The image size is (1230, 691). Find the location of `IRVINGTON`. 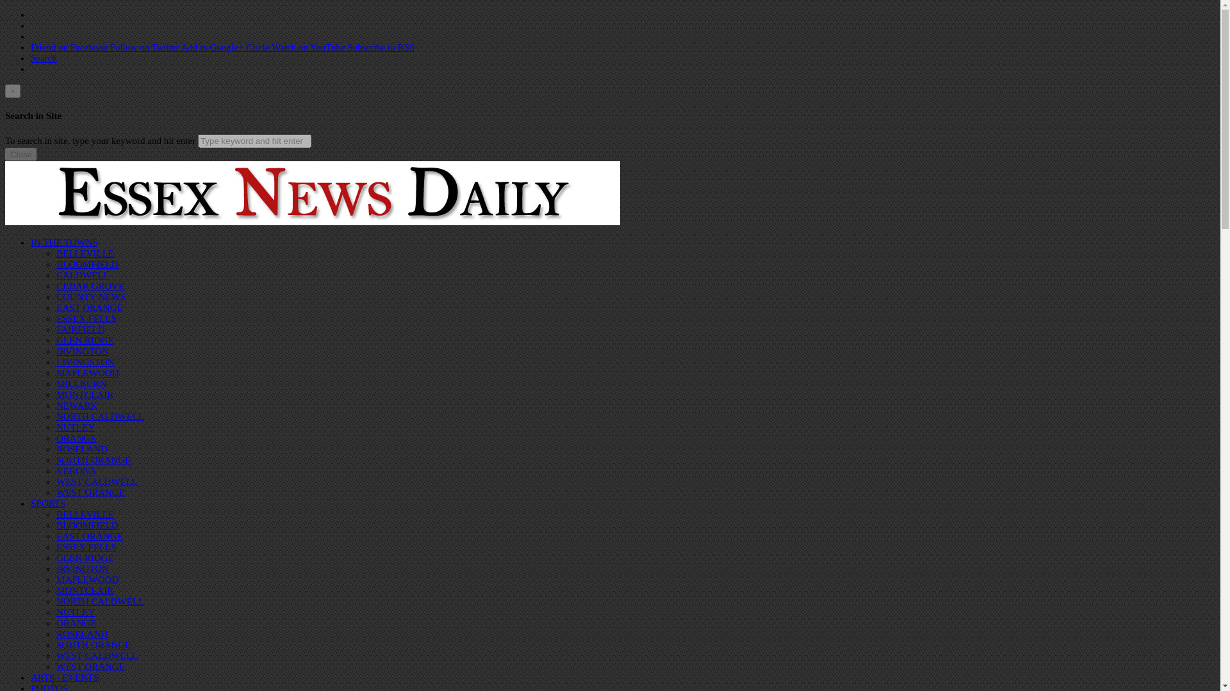

IRVINGTON is located at coordinates (83, 351).